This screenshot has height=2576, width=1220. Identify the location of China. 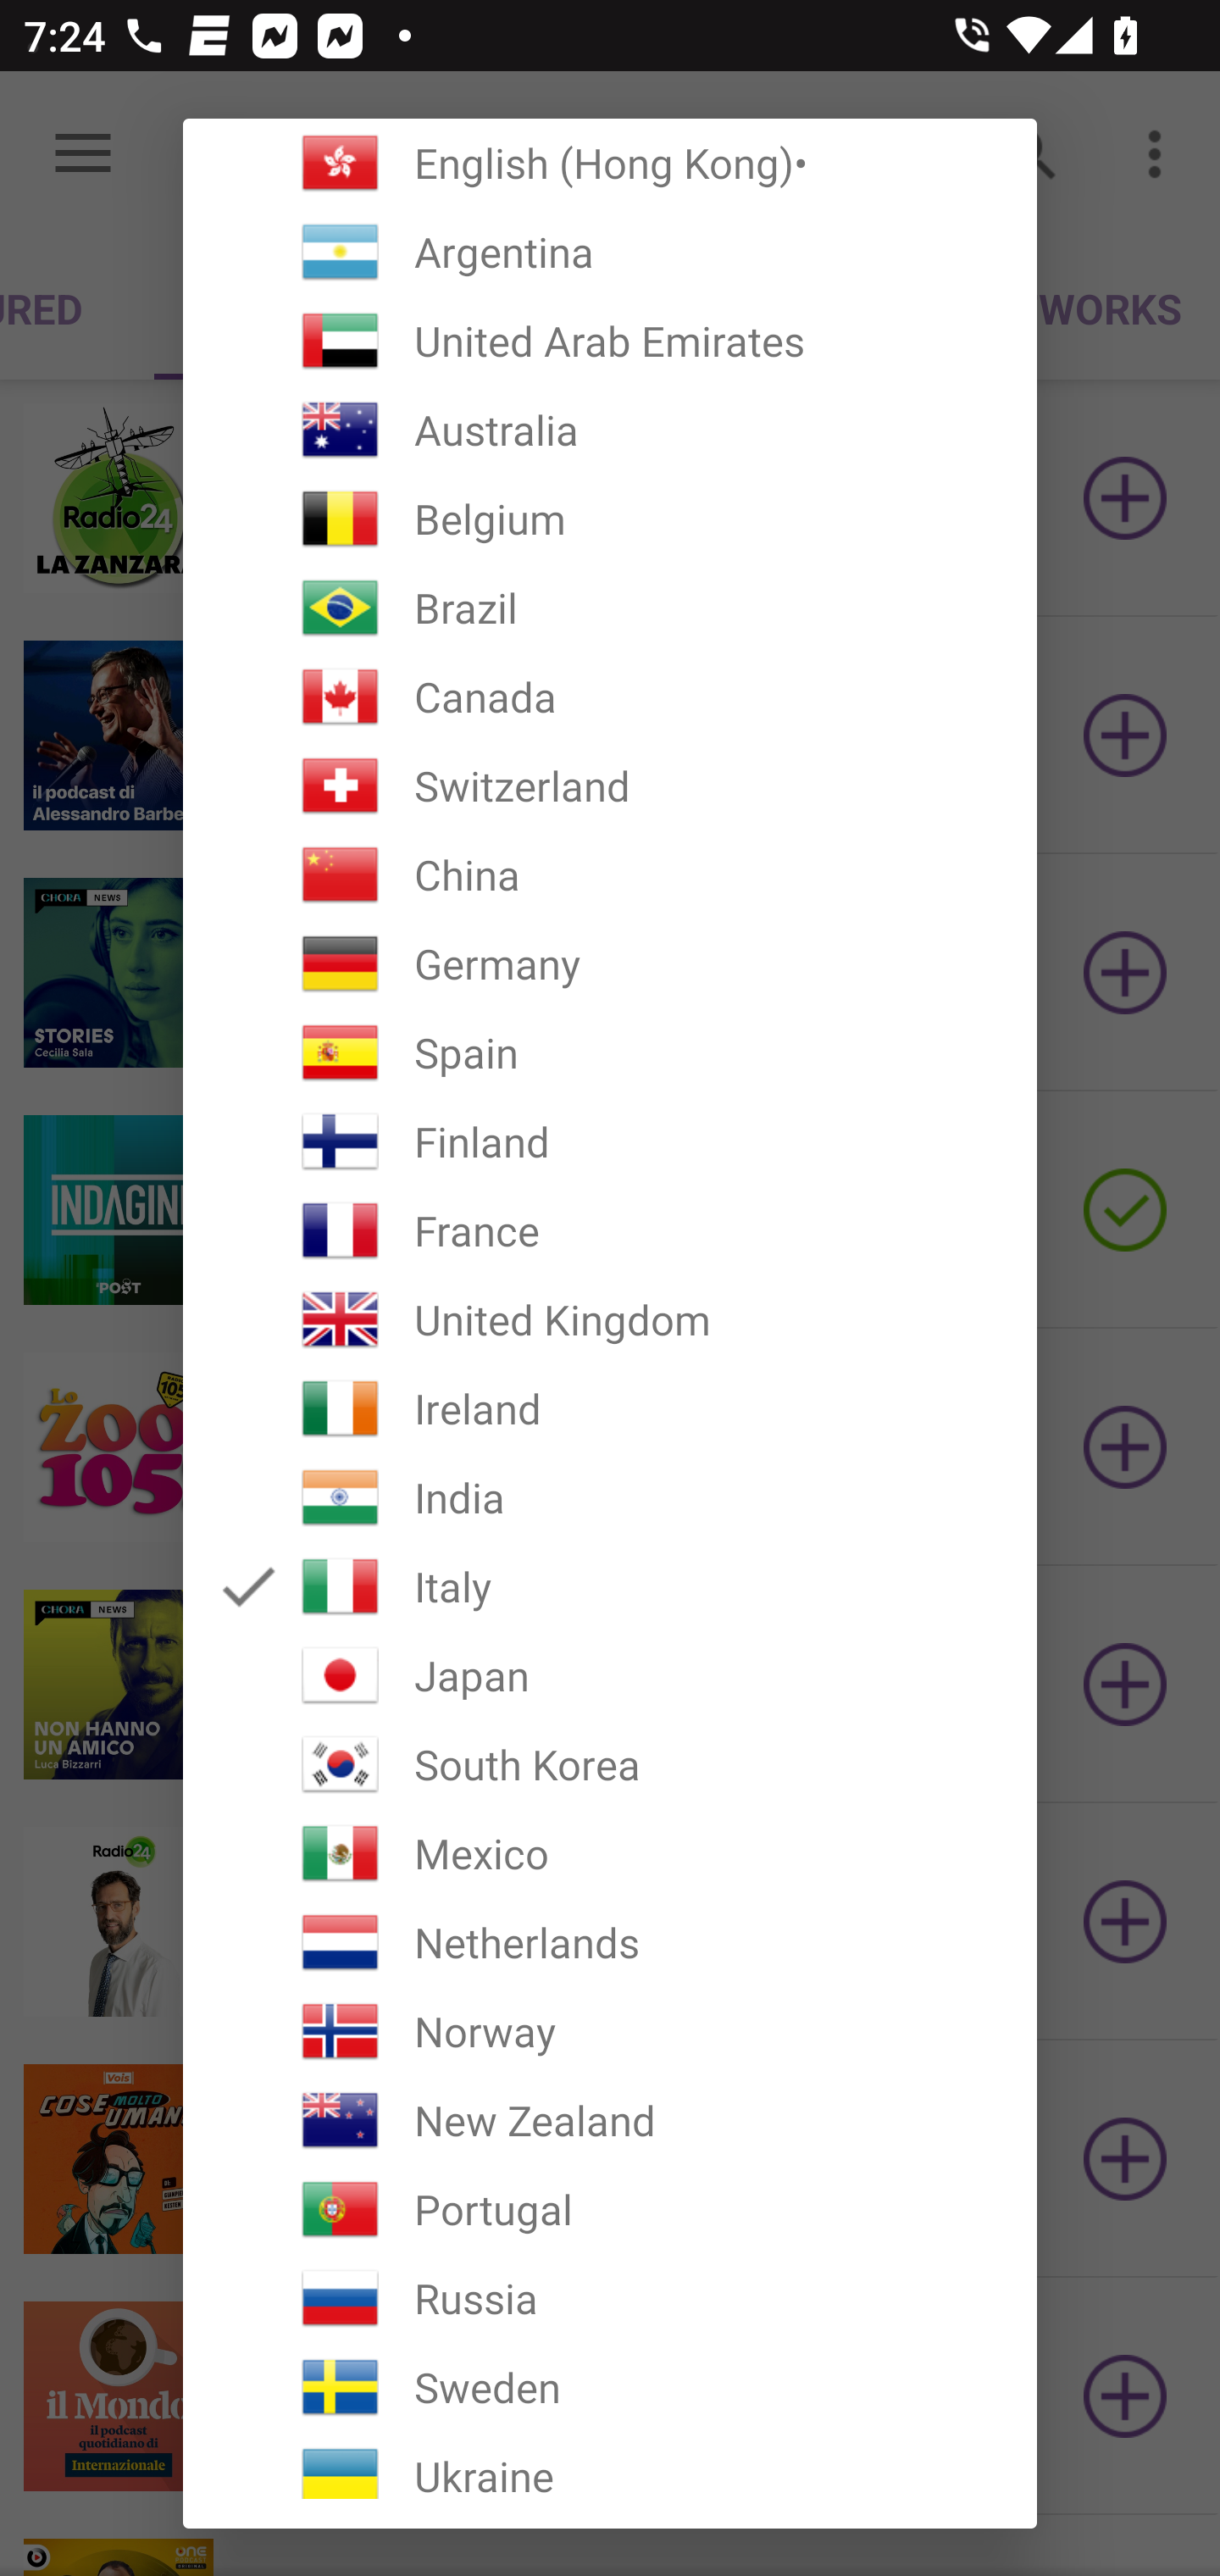
(610, 874).